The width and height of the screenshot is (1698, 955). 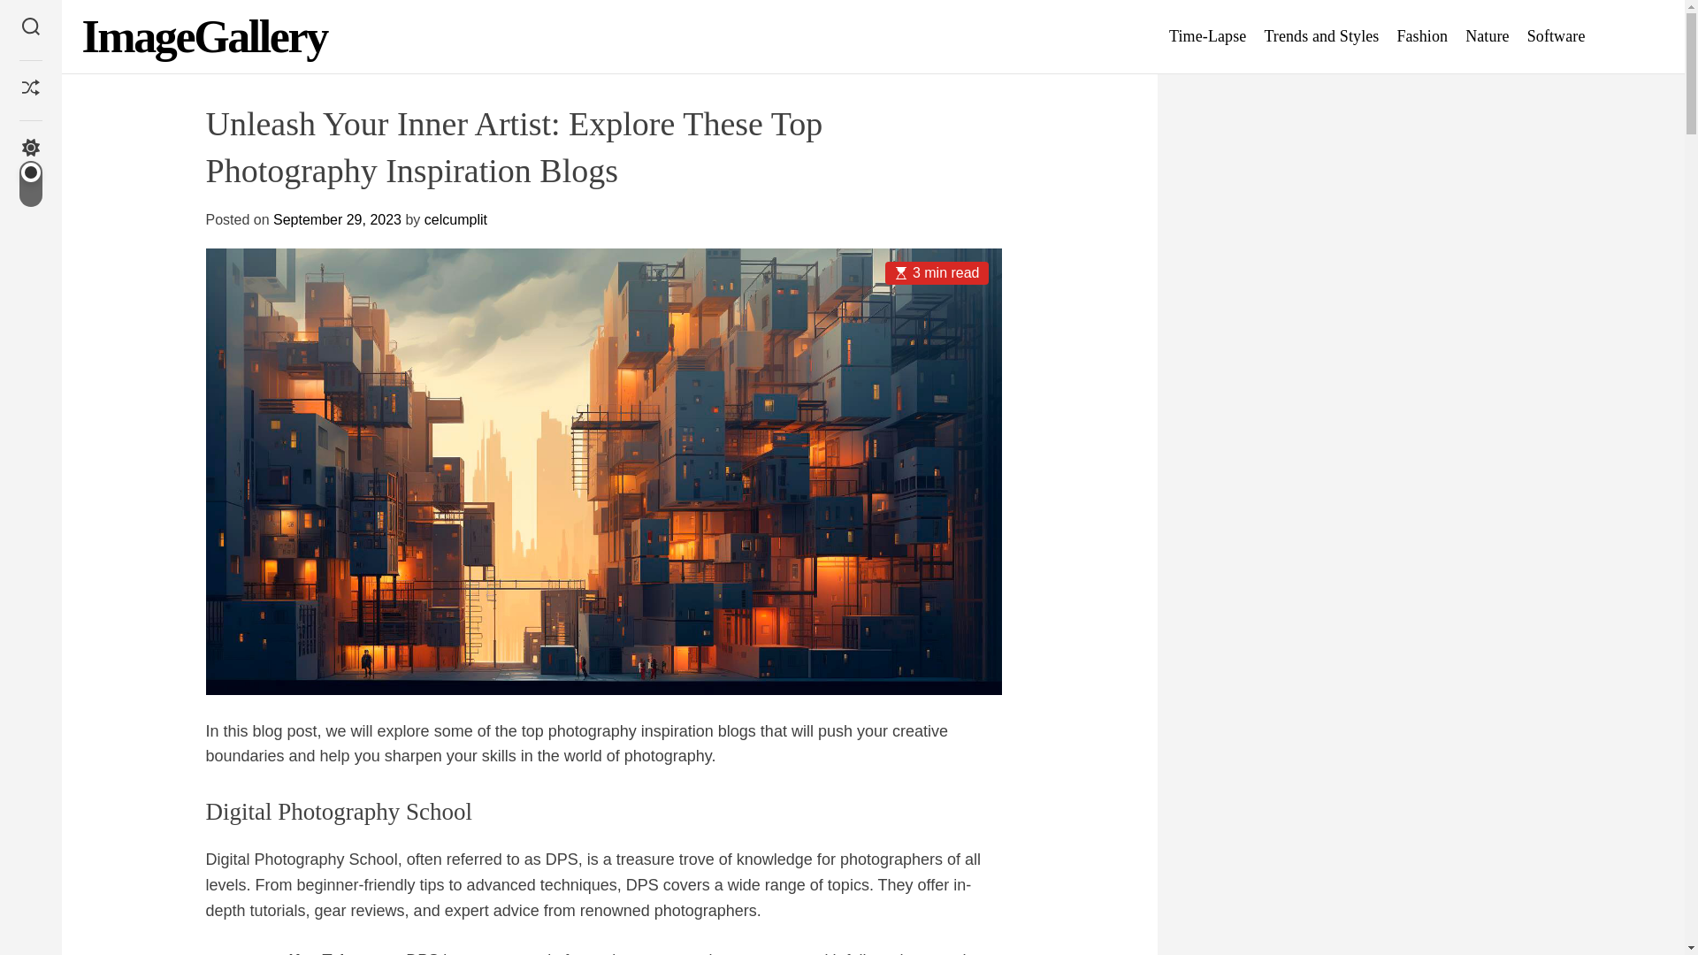 I want to click on Search, so click(x=30, y=28).